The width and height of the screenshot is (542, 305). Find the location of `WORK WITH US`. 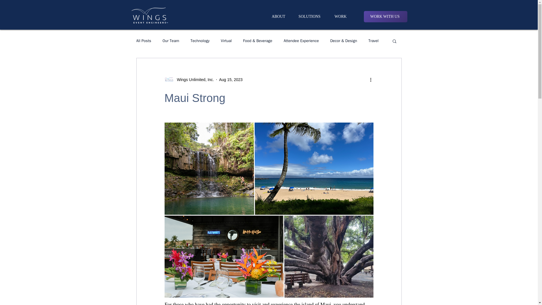

WORK WITH US is located at coordinates (385, 16).